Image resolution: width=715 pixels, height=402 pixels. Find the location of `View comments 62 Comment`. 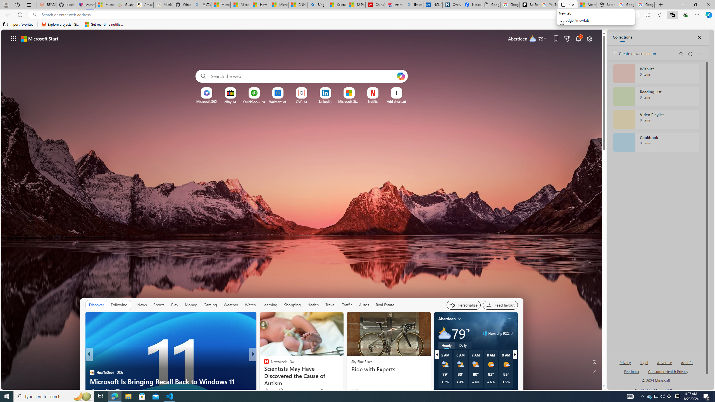

View comments 62 Comment is located at coordinates (292, 391).